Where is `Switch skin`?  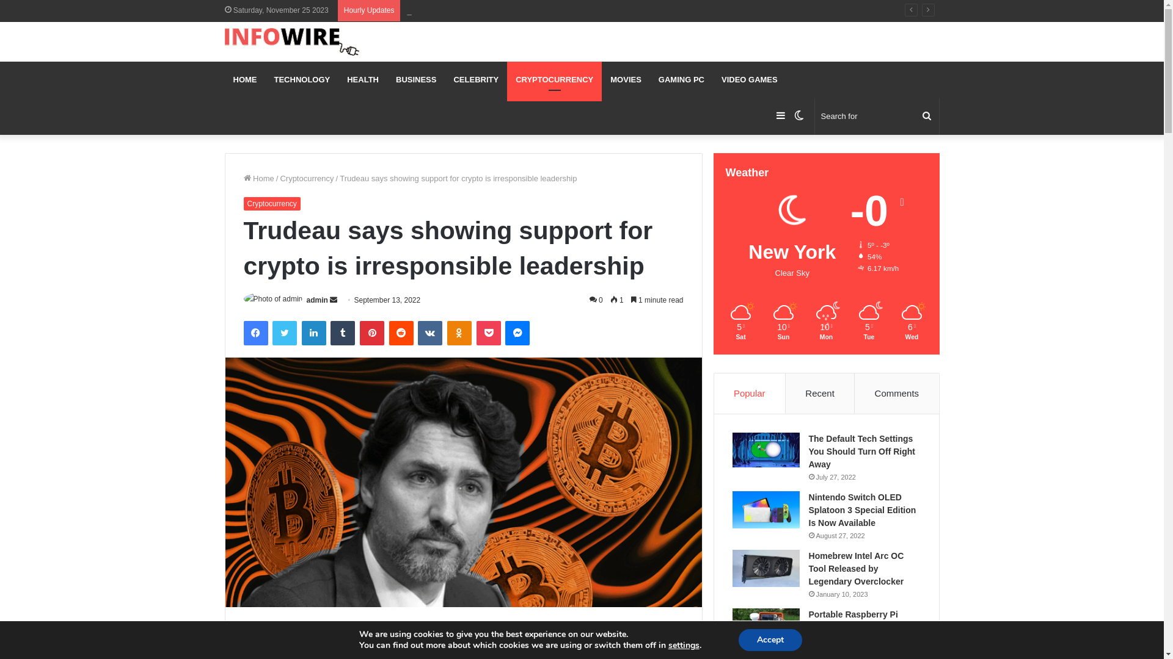
Switch skin is located at coordinates (798, 117).